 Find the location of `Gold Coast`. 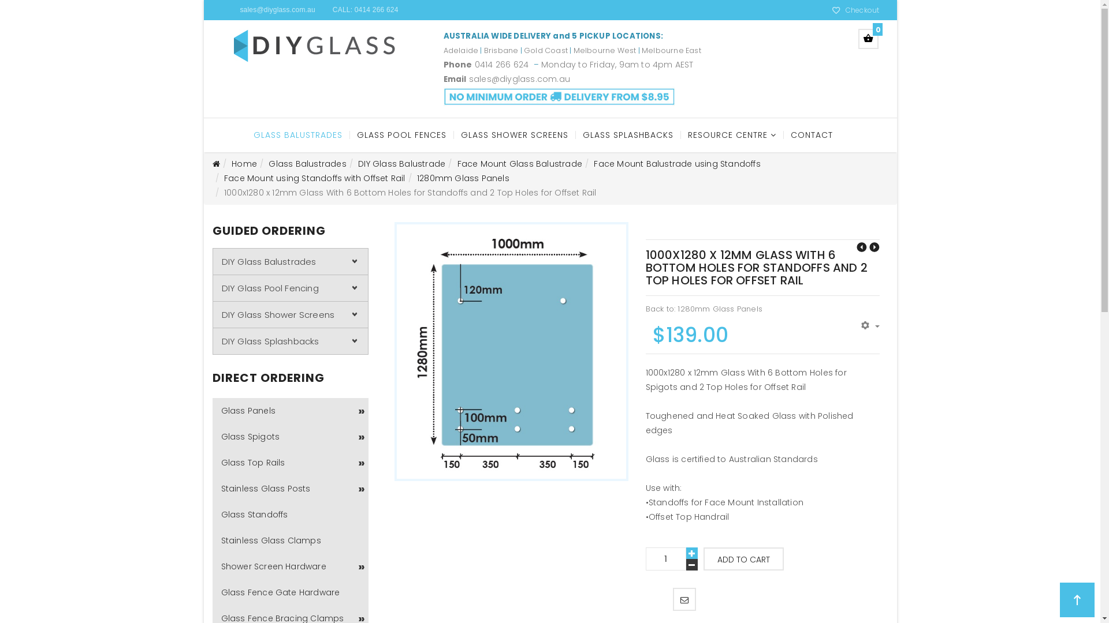

Gold Coast is located at coordinates (546, 51).